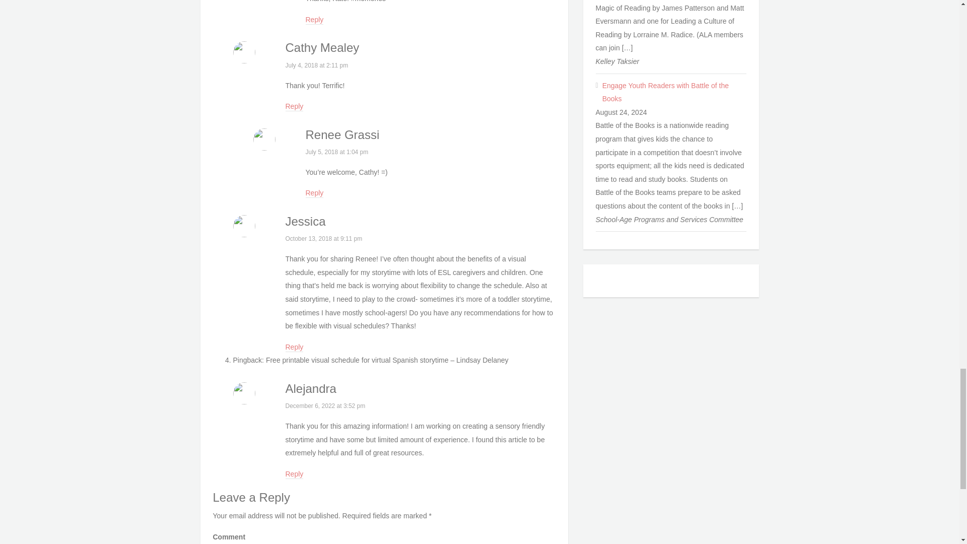  Describe the element at coordinates (294, 348) in the screenshot. I see `Reply` at that location.